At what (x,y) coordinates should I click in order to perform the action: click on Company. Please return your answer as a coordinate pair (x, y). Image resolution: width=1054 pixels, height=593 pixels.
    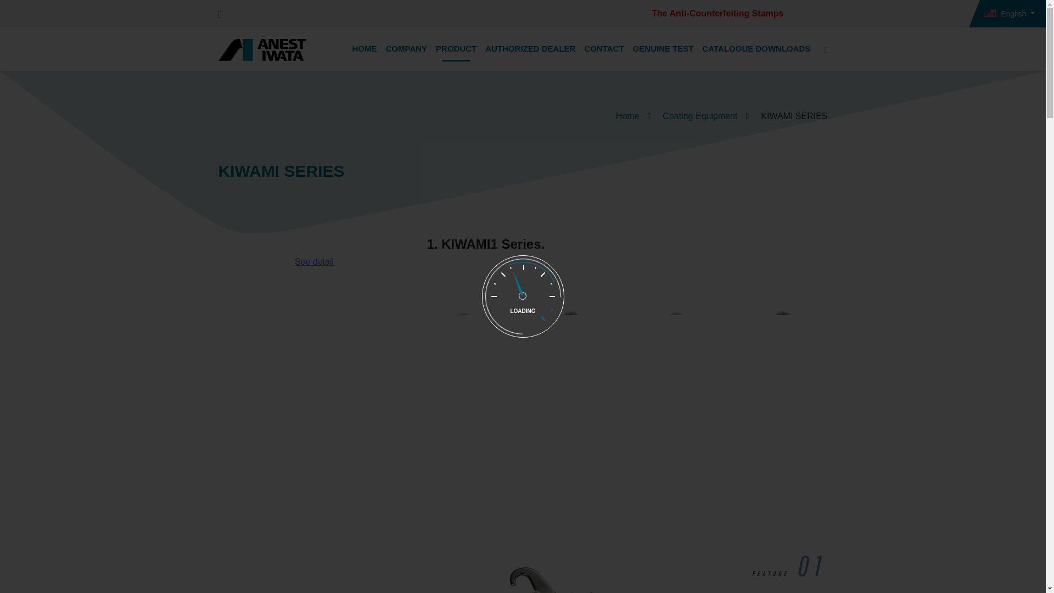
    Looking at the image, I should click on (406, 49).